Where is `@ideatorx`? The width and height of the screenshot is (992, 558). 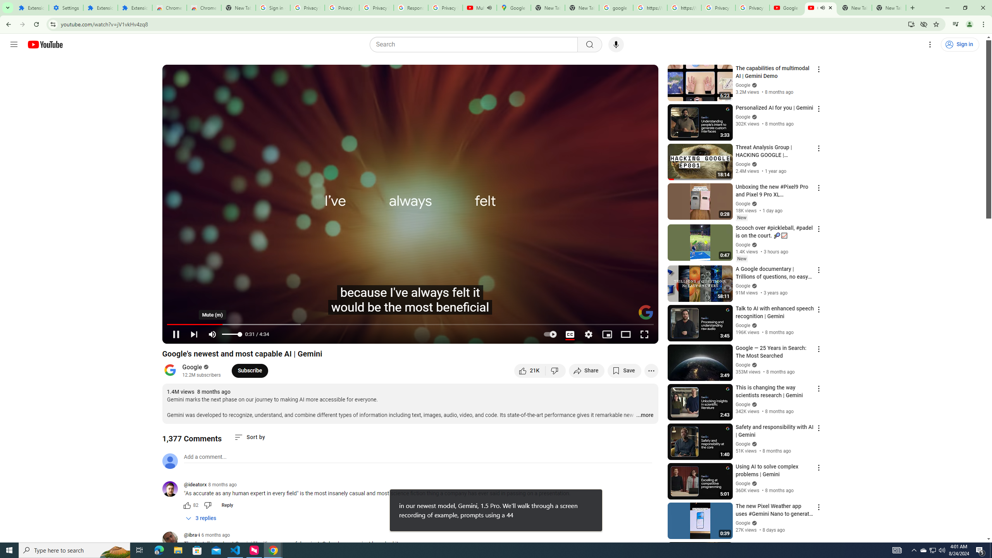
@ideatorx is located at coordinates (173, 489).